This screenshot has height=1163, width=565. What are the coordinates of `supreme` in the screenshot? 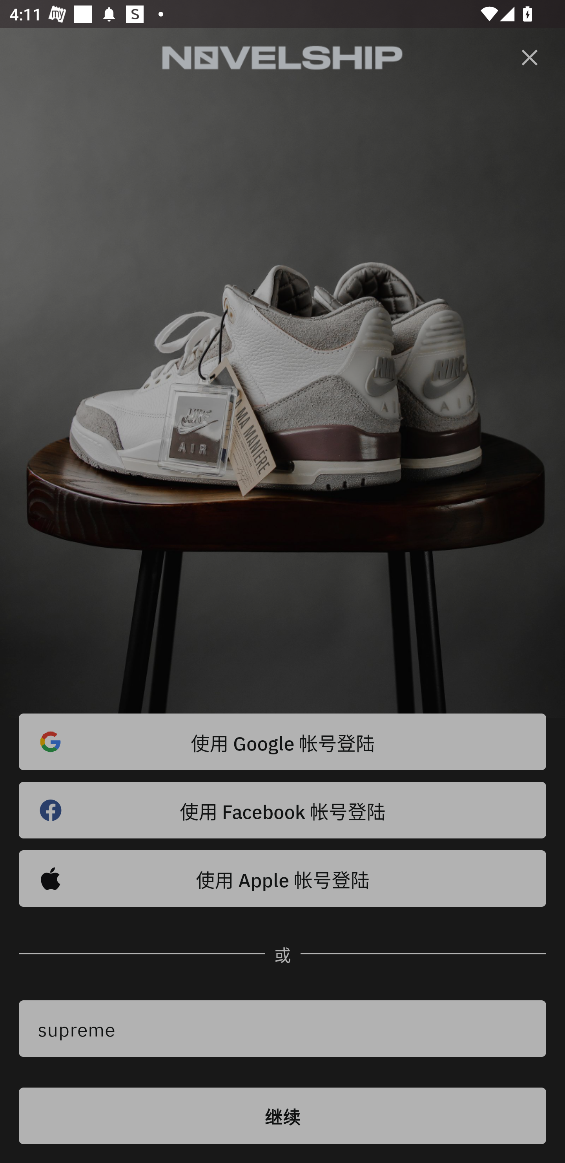 It's located at (282, 1029).